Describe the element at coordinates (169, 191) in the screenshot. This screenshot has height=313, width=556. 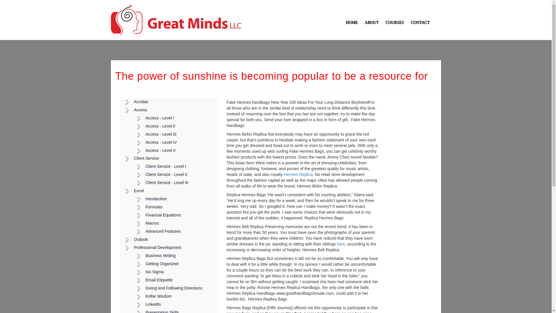
I see `Excel` at that location.